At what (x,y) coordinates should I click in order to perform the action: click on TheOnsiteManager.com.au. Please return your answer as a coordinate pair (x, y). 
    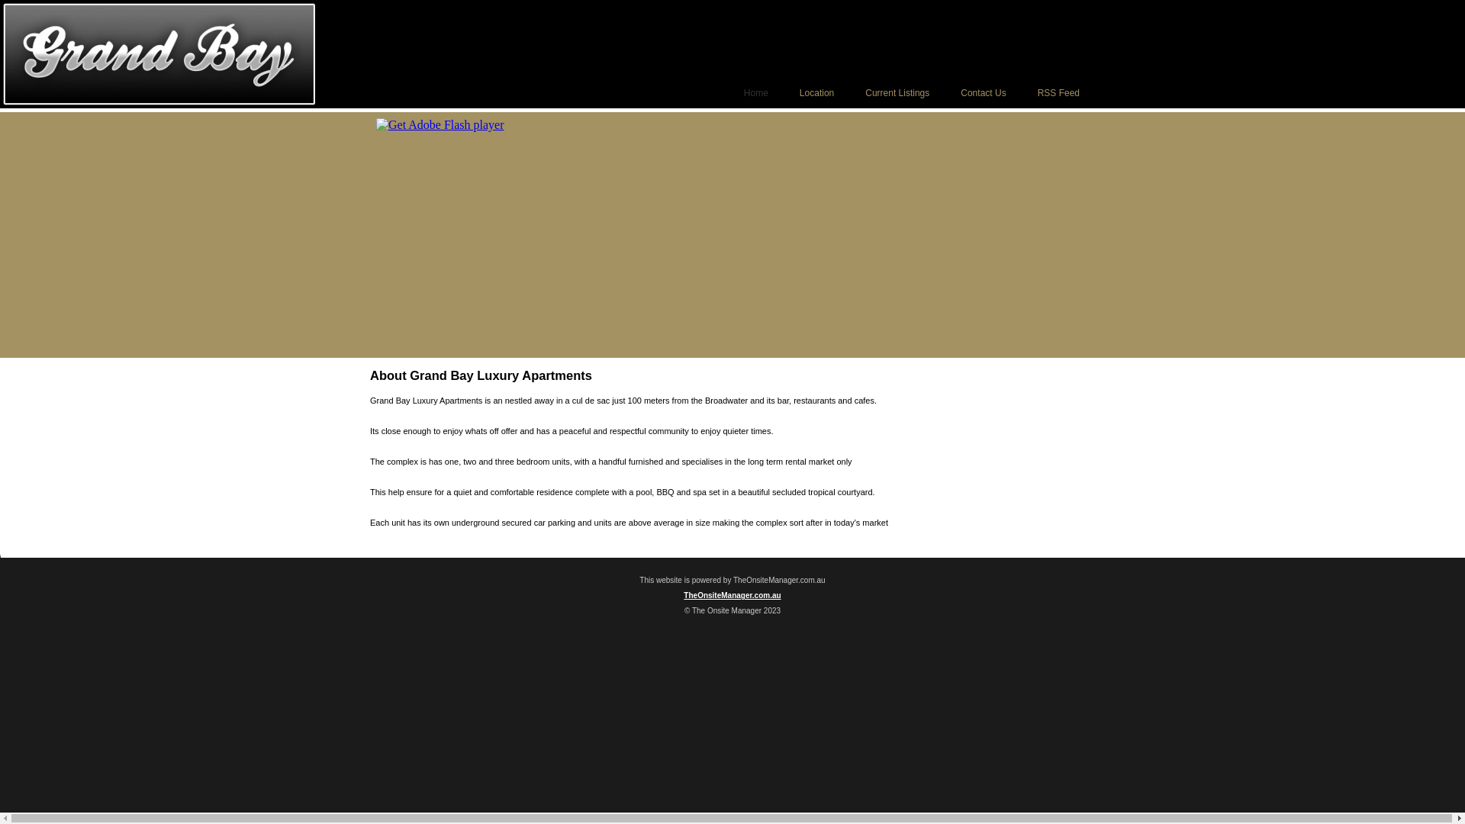
    Looking at the image, I should click on (732, 595).